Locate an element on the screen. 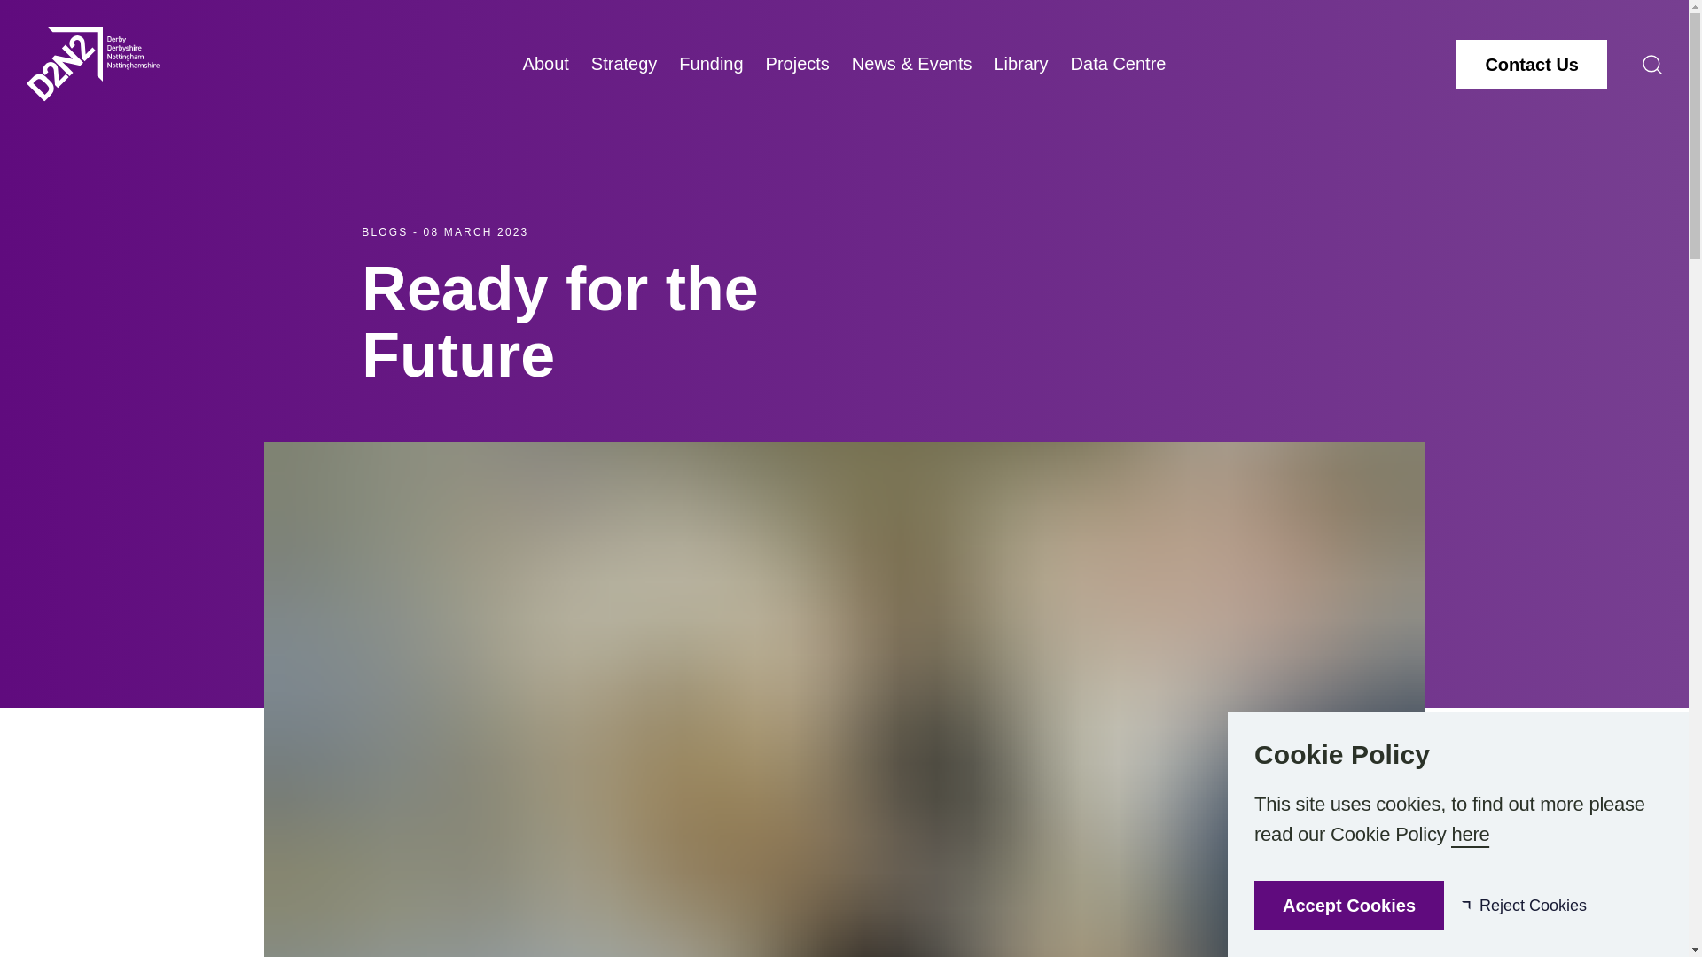 The image size is (1702, 957). Library is located at coordinates (1021, 65).